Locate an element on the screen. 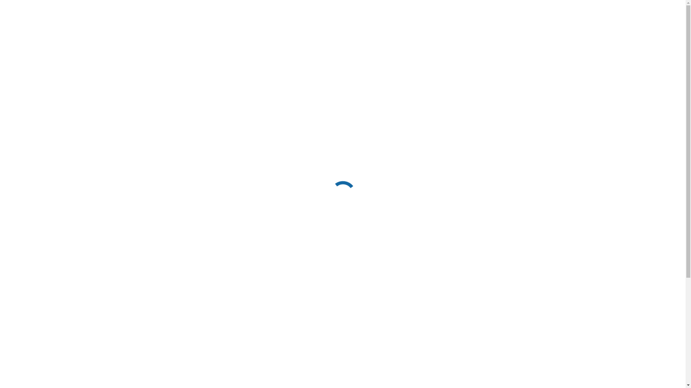 Image resolution: width=691 pixels, height=388 pixels. Aug
7
2020 is located at coordinates (138, 136).